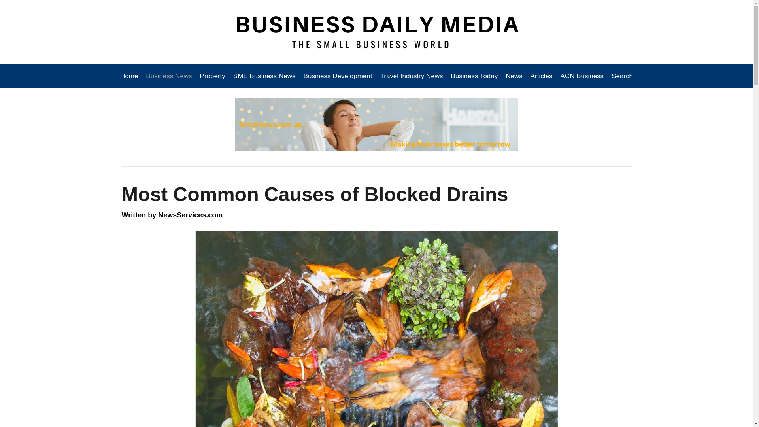 The height and width of the screenshot is (427, 759). Describe the element at coordinates (212, 76) in the screenshot. I see `Property` at that location.